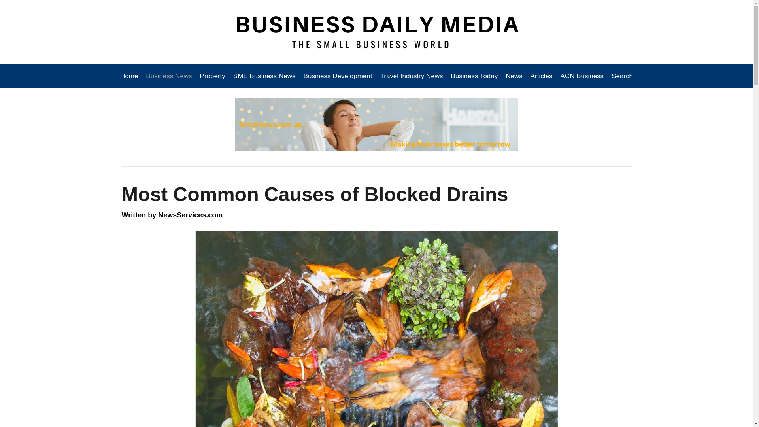 The height and width of the screenshot is (427, 759). Describe the element at coordinates (212, 76) in the screenshot. I see `Property` at that location.